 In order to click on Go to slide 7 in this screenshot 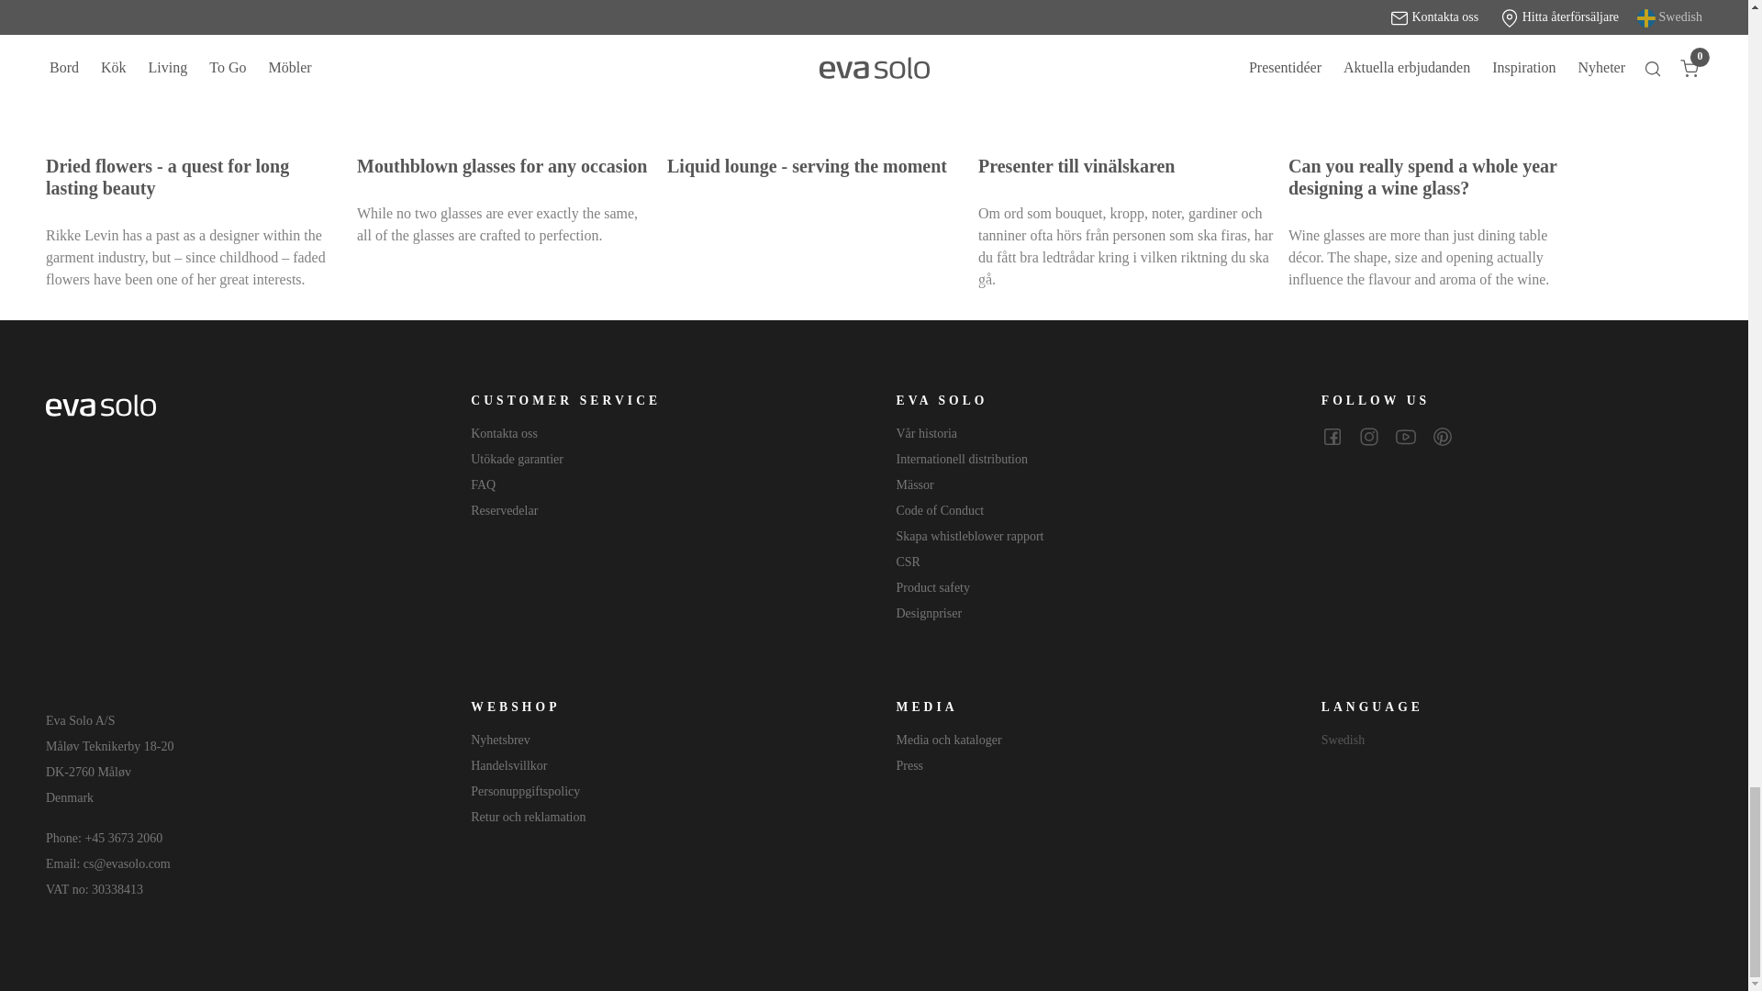, I will do `click(934, 284)`.